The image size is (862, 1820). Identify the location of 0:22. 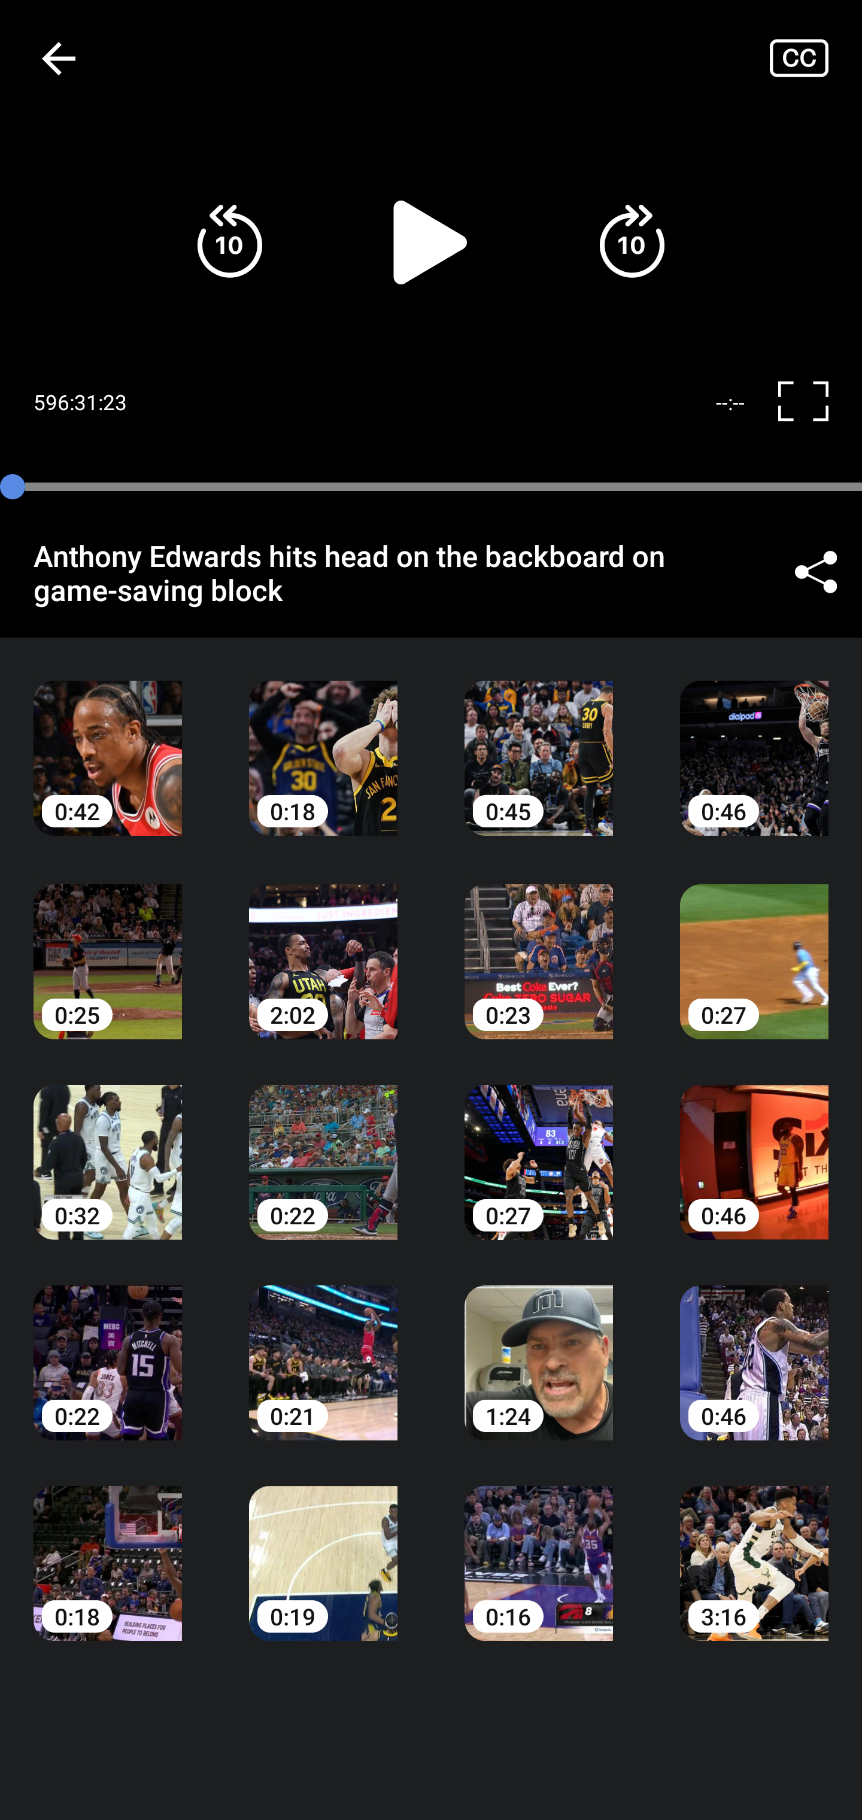
(323, 1145).